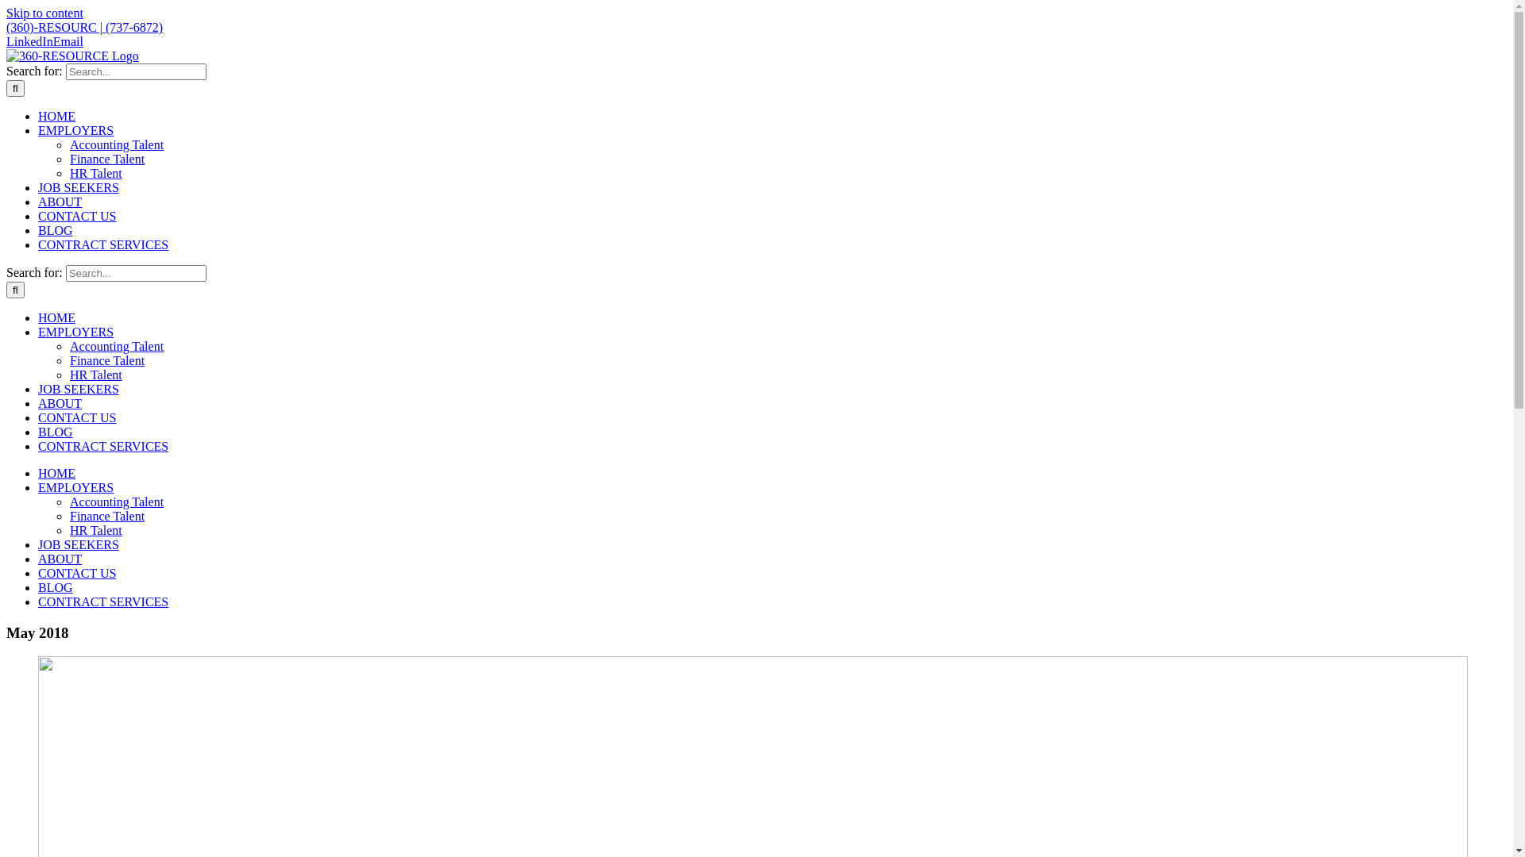 The height and width of the screenshot is (857, 1525). What do you see at coordinates (57, 473) in the screenshot?
I see `HOME` at bounding box center [57, 473].